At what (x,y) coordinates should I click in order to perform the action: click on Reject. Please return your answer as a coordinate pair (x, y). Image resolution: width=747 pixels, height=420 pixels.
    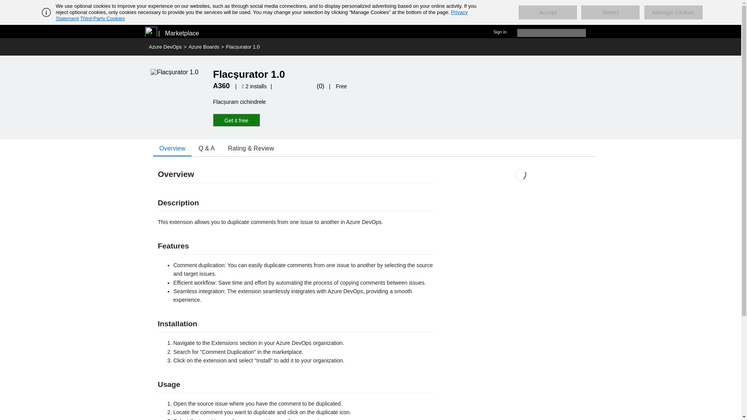
    Looking at the image, I should click on (610, 12).